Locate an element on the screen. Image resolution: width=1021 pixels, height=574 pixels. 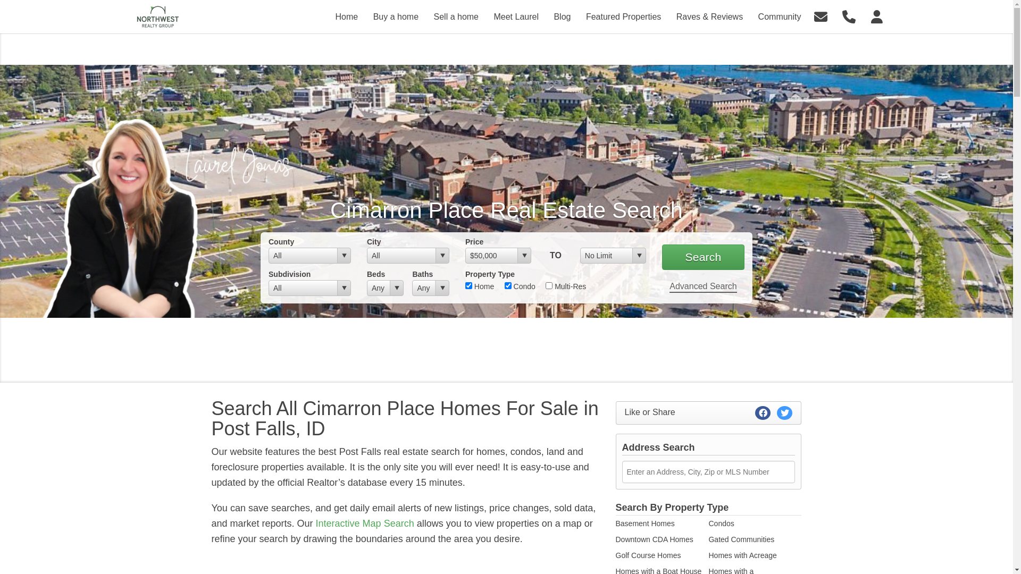
Login or Signup is located at coordinates (877, 16).